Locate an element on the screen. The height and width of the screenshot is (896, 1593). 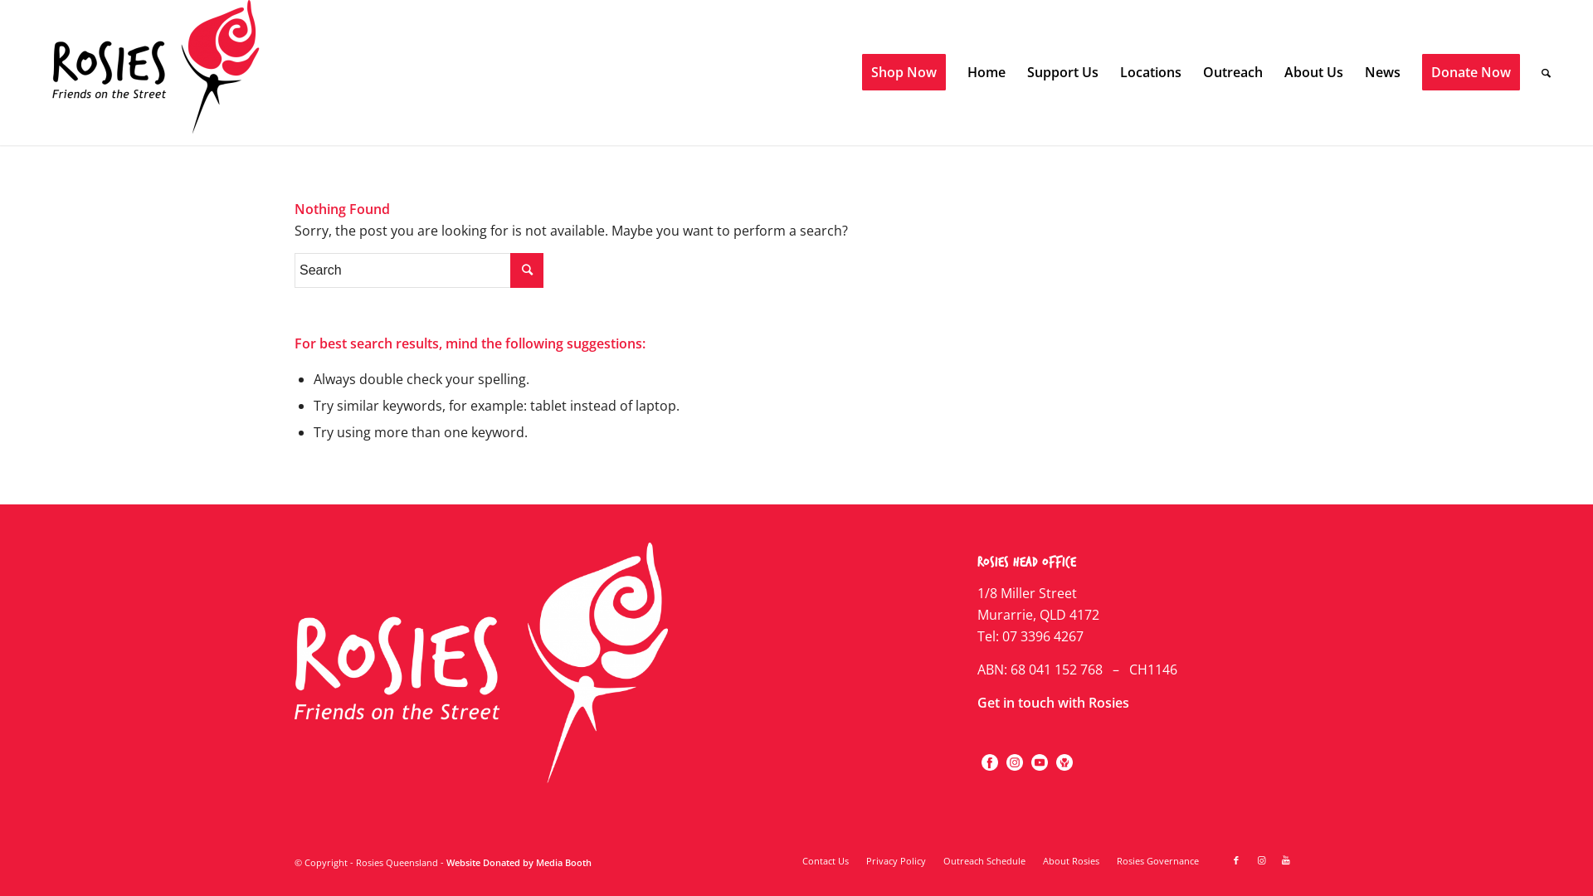
07 3396 4267 is located at coordinates (1043, 636).